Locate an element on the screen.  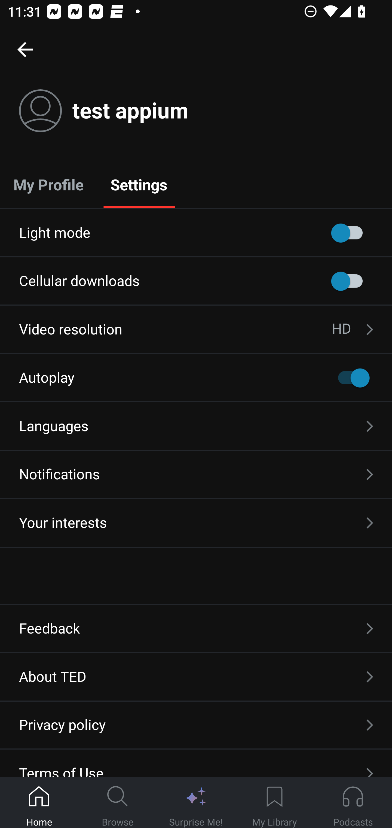
Your interests is located at coordinates (196, 523).